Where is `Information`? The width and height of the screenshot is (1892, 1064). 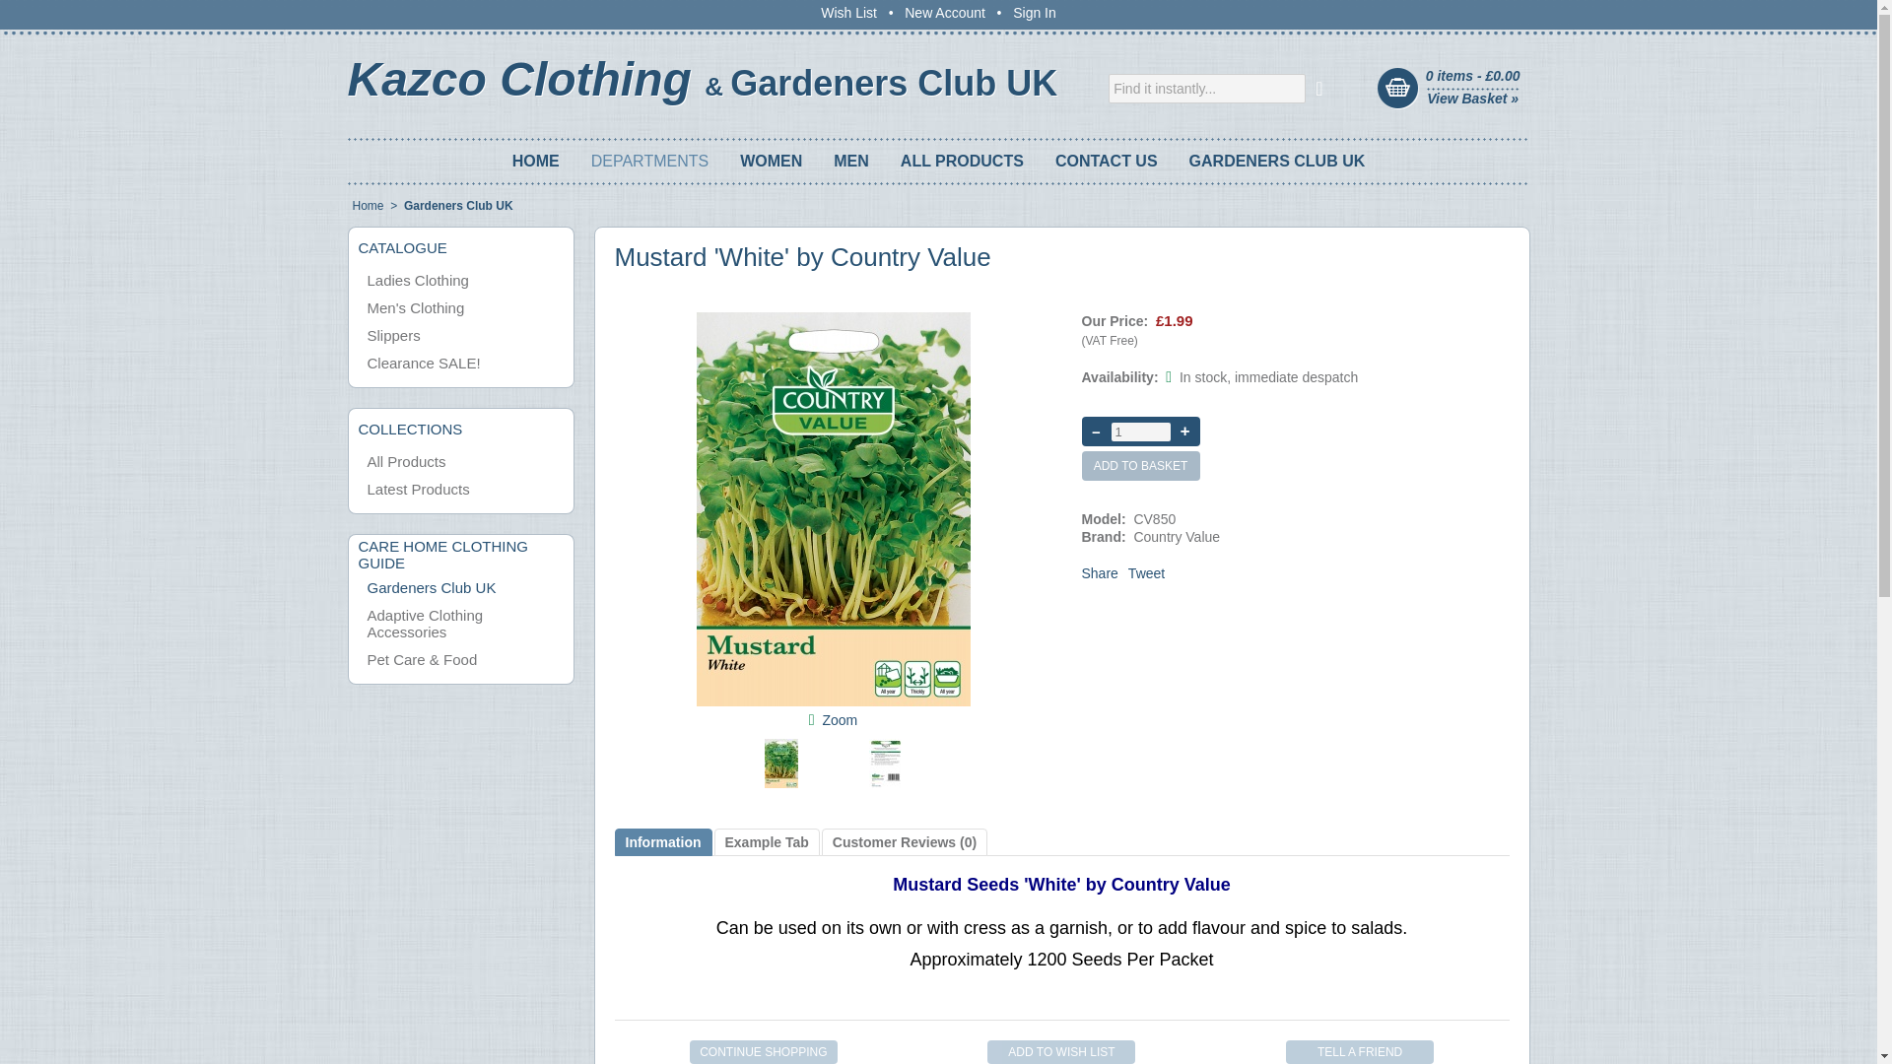
Information is located at coordinates (662, 842).